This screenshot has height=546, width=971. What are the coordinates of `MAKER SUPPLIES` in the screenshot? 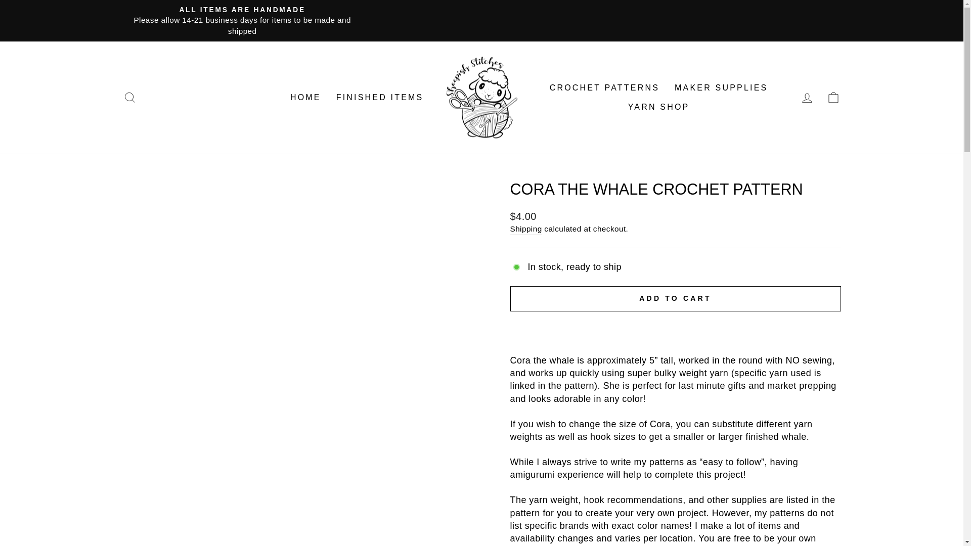 It's located at (721, 88).